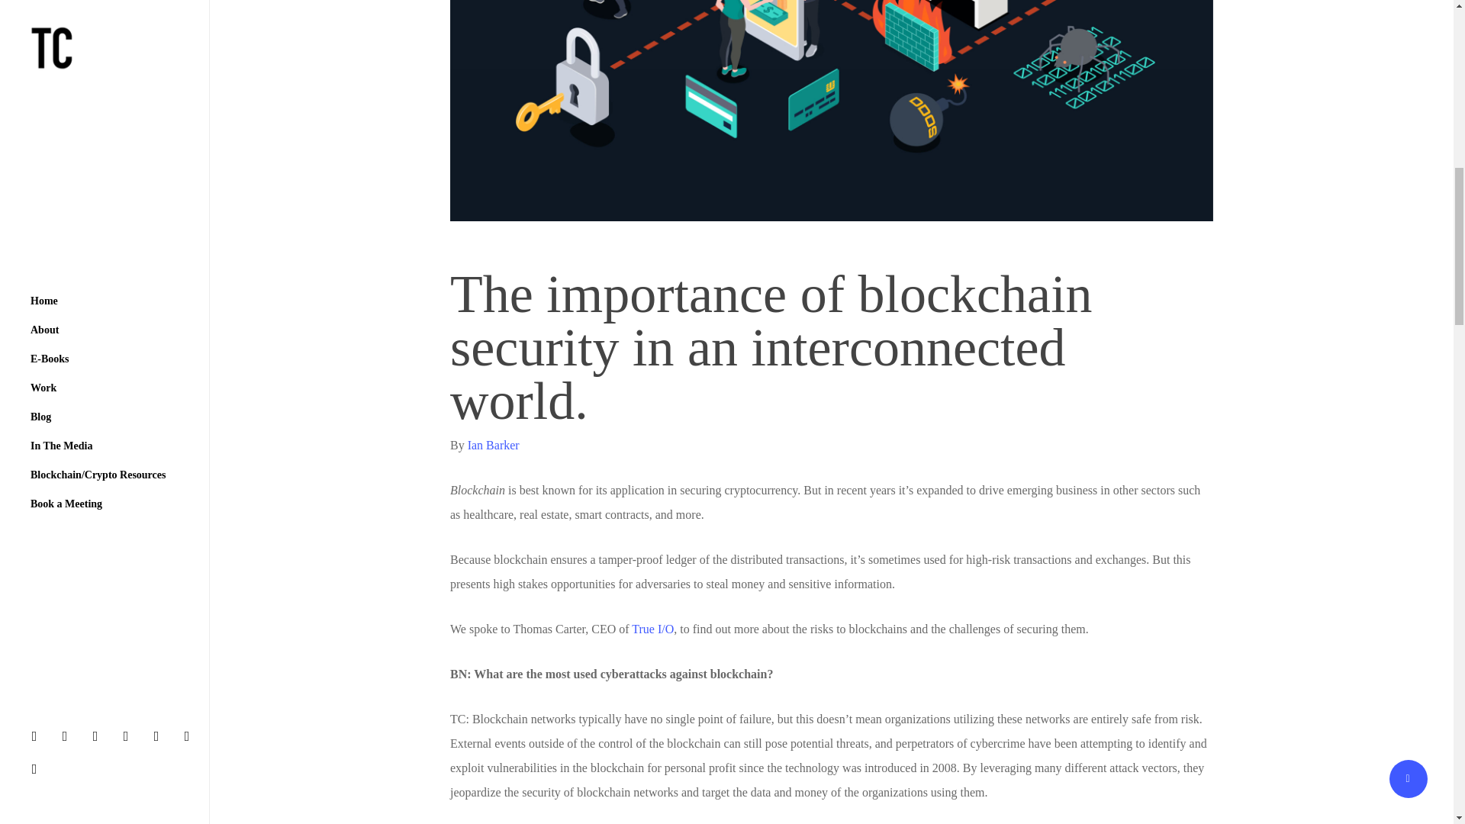 The image size is (1465, 824). Describe the element at coordinates (493, 444) in the screenshot. I see `Ian Barker` at that location.